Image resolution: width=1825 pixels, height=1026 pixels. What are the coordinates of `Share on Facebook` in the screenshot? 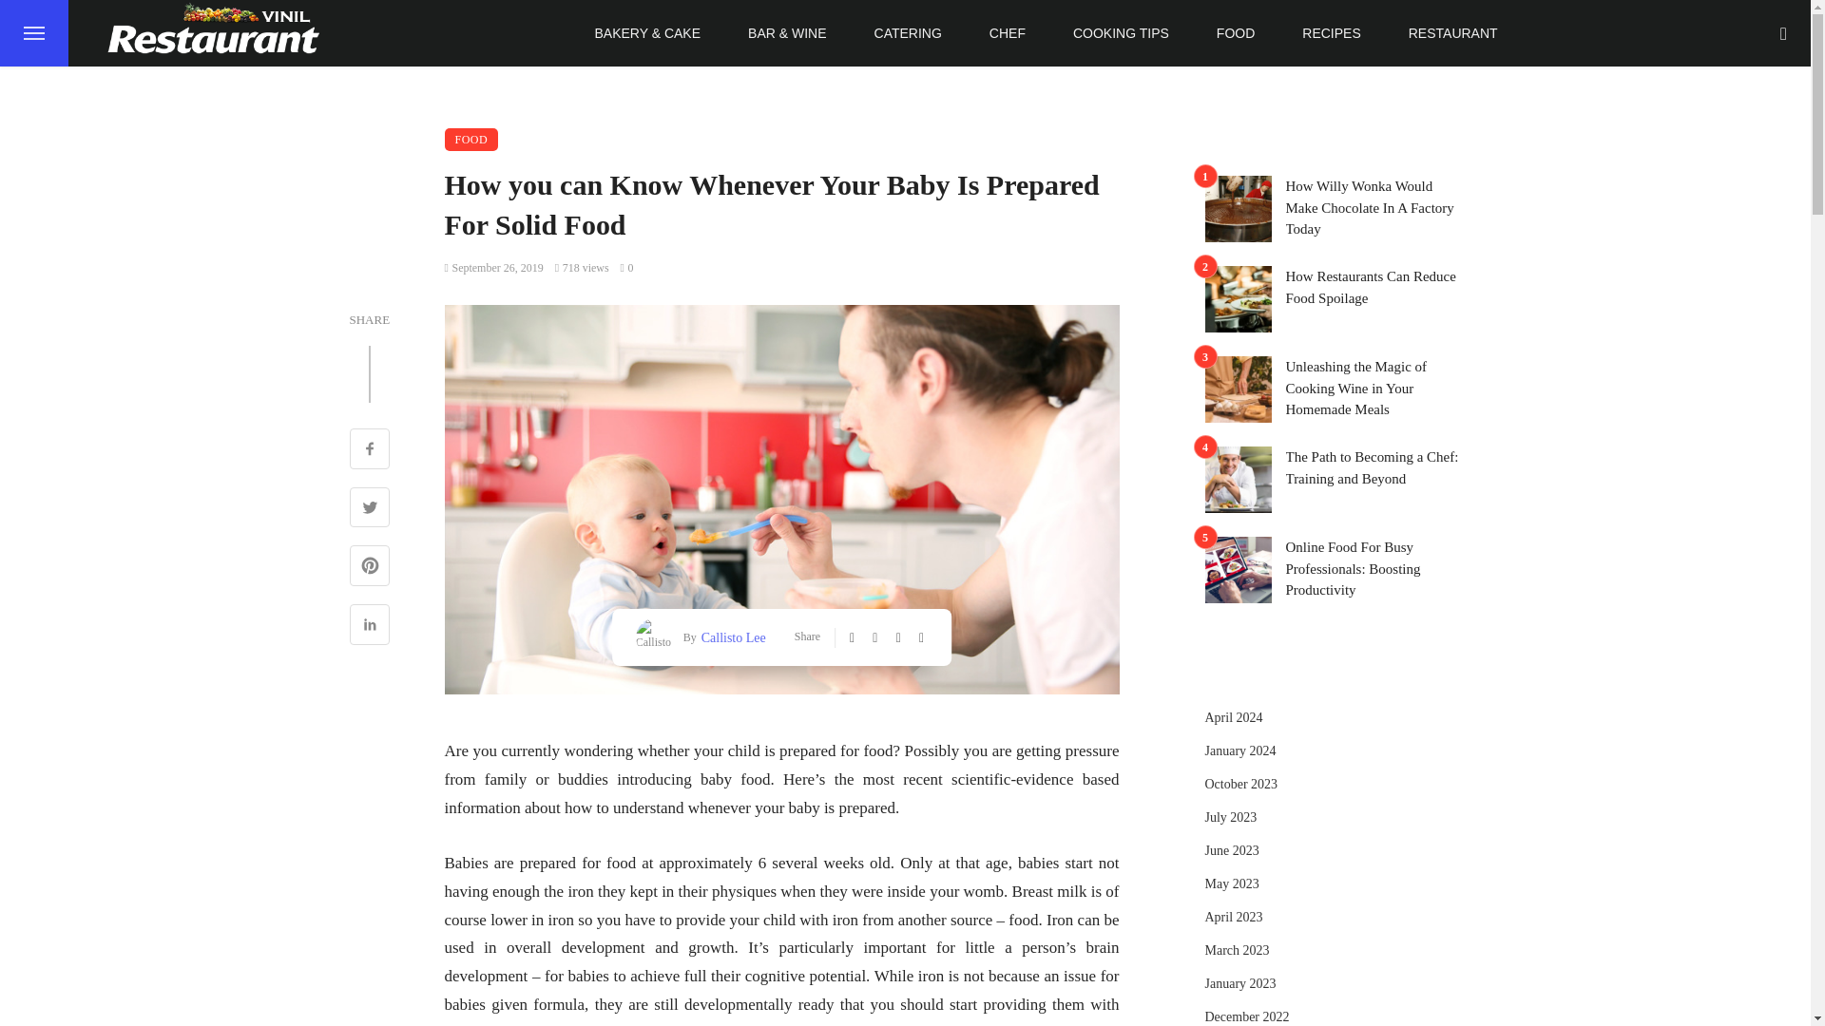 It's located at (370, 450).